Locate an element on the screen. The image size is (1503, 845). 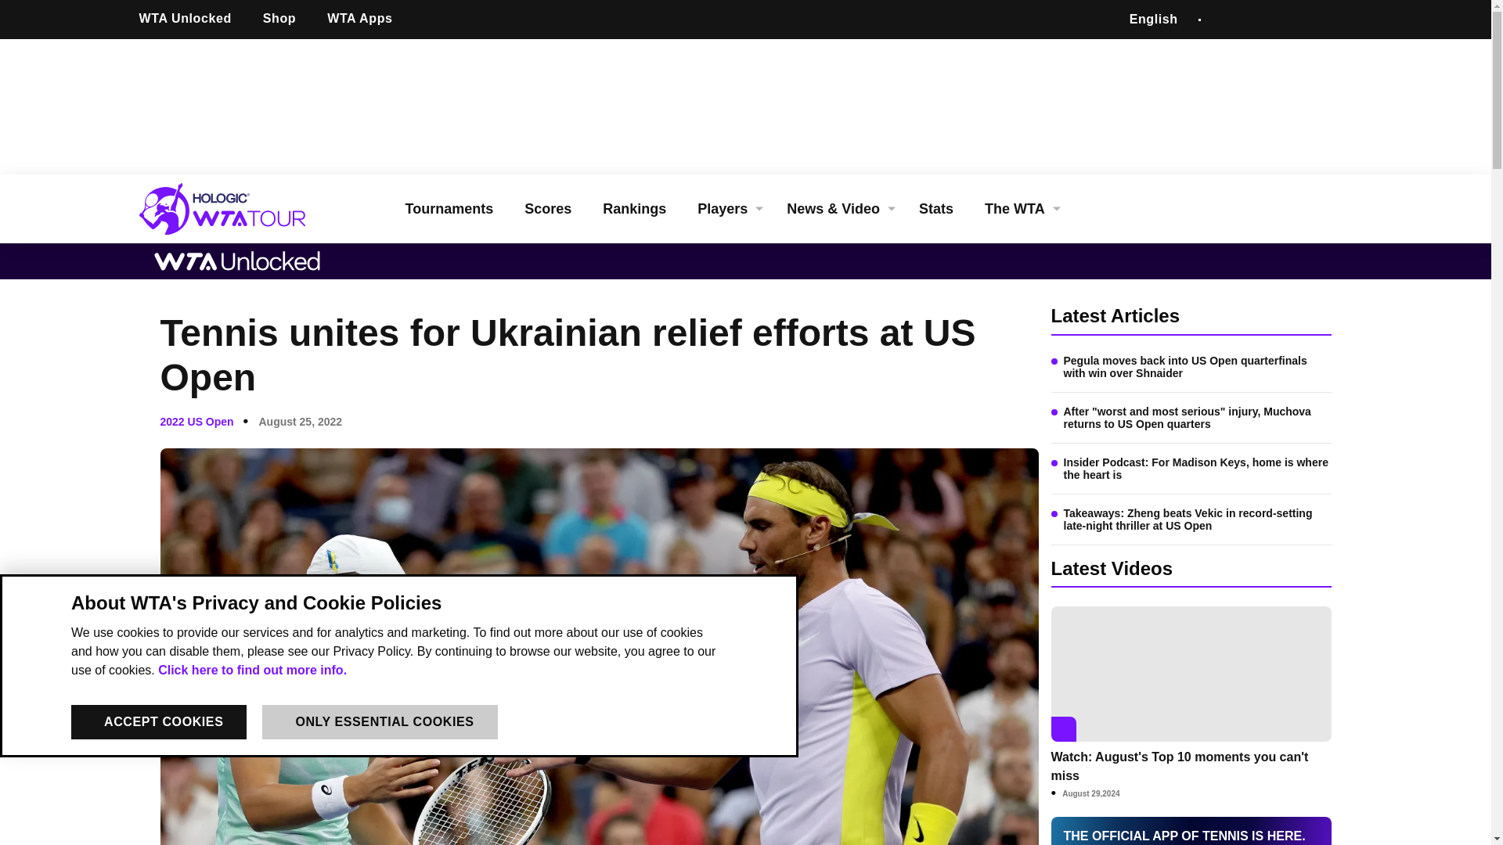
Players is located at coordinates (726, 208).